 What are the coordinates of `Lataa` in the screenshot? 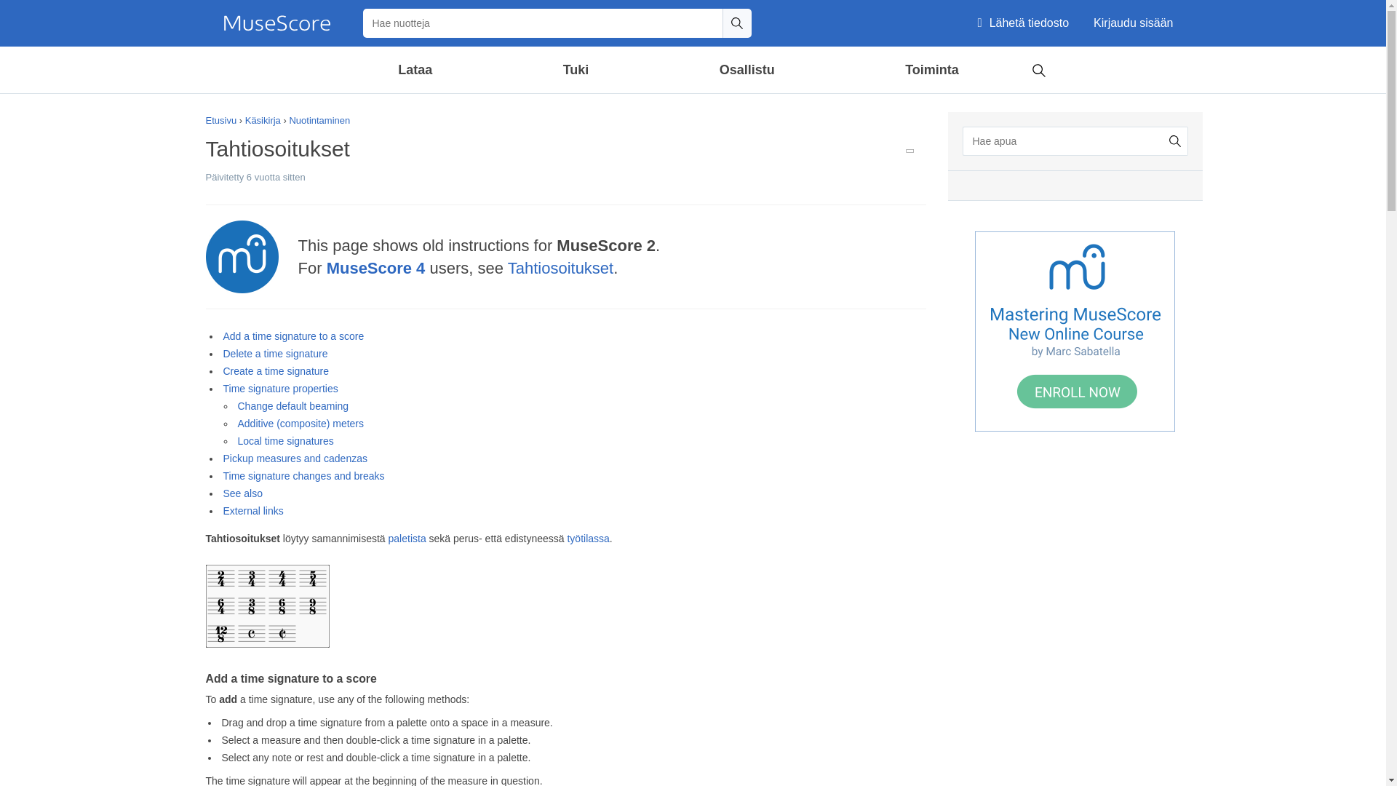 It's located at (415, 70).